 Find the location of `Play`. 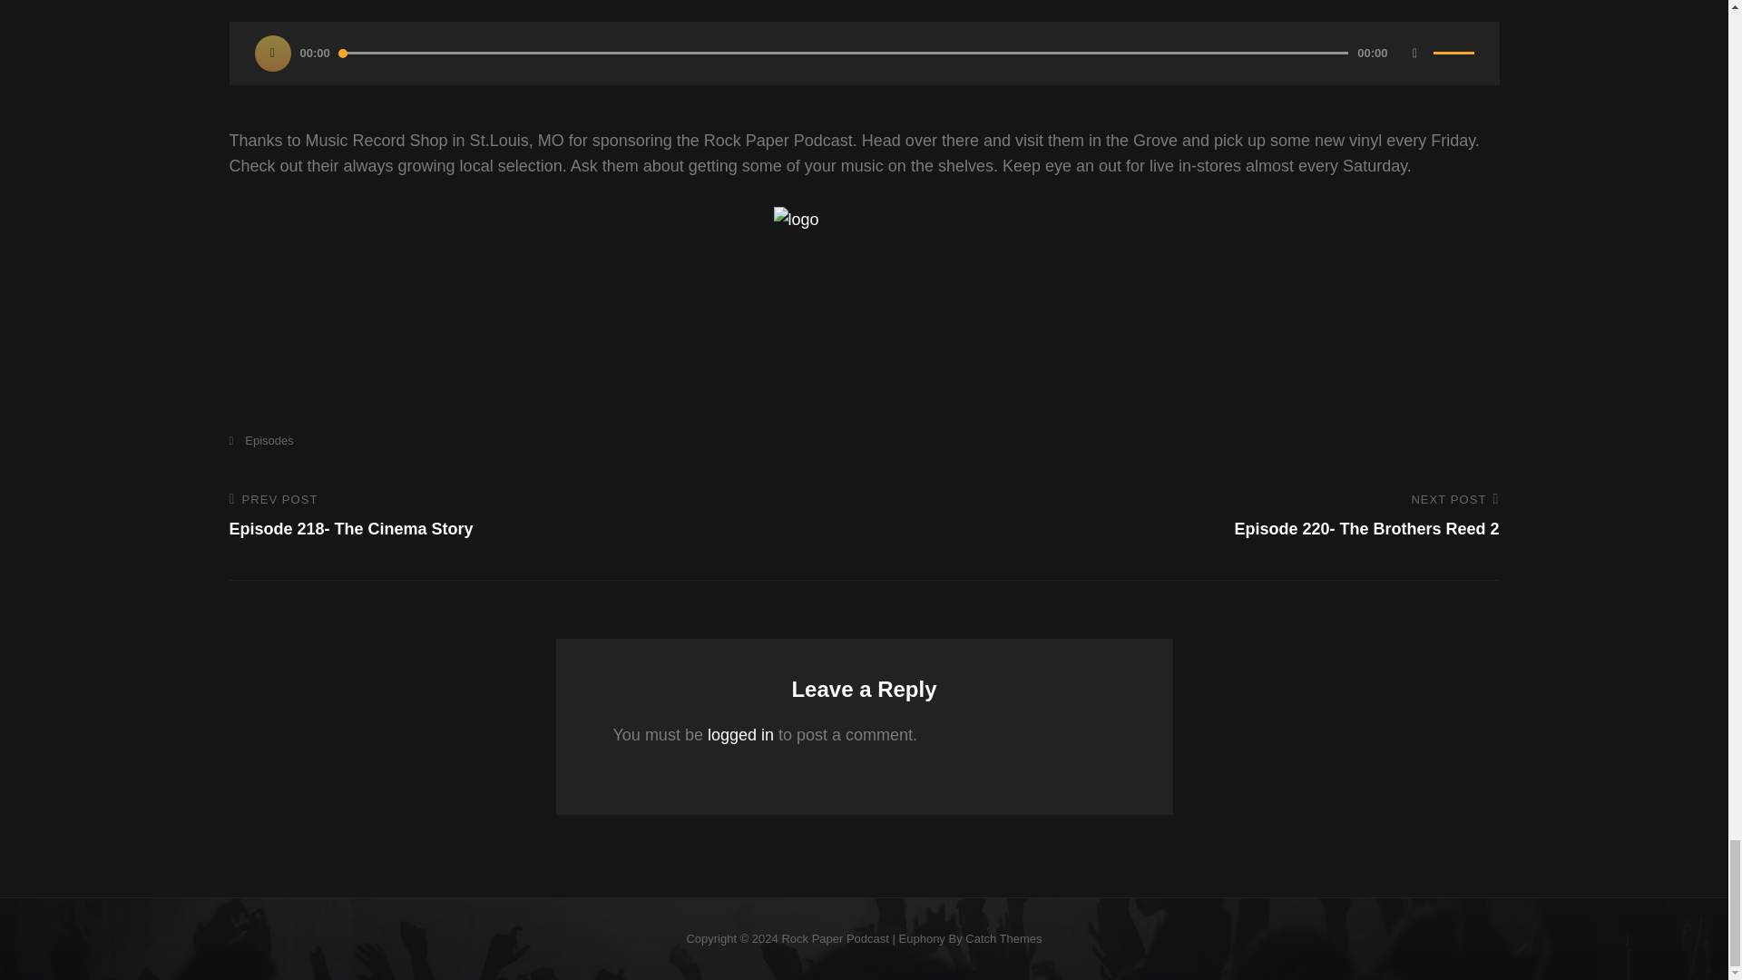

Play is located at coordinates (259, 440).